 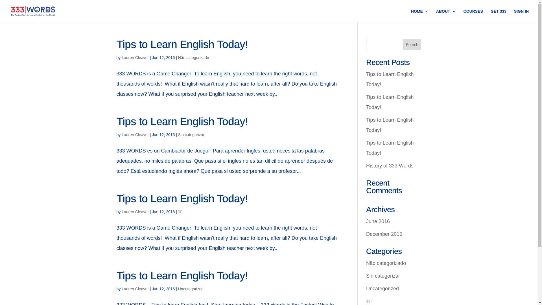 What do you see at coordinates (384, 234) in the screenshot?
I see `December 2015` at bounding box center [384, 234].